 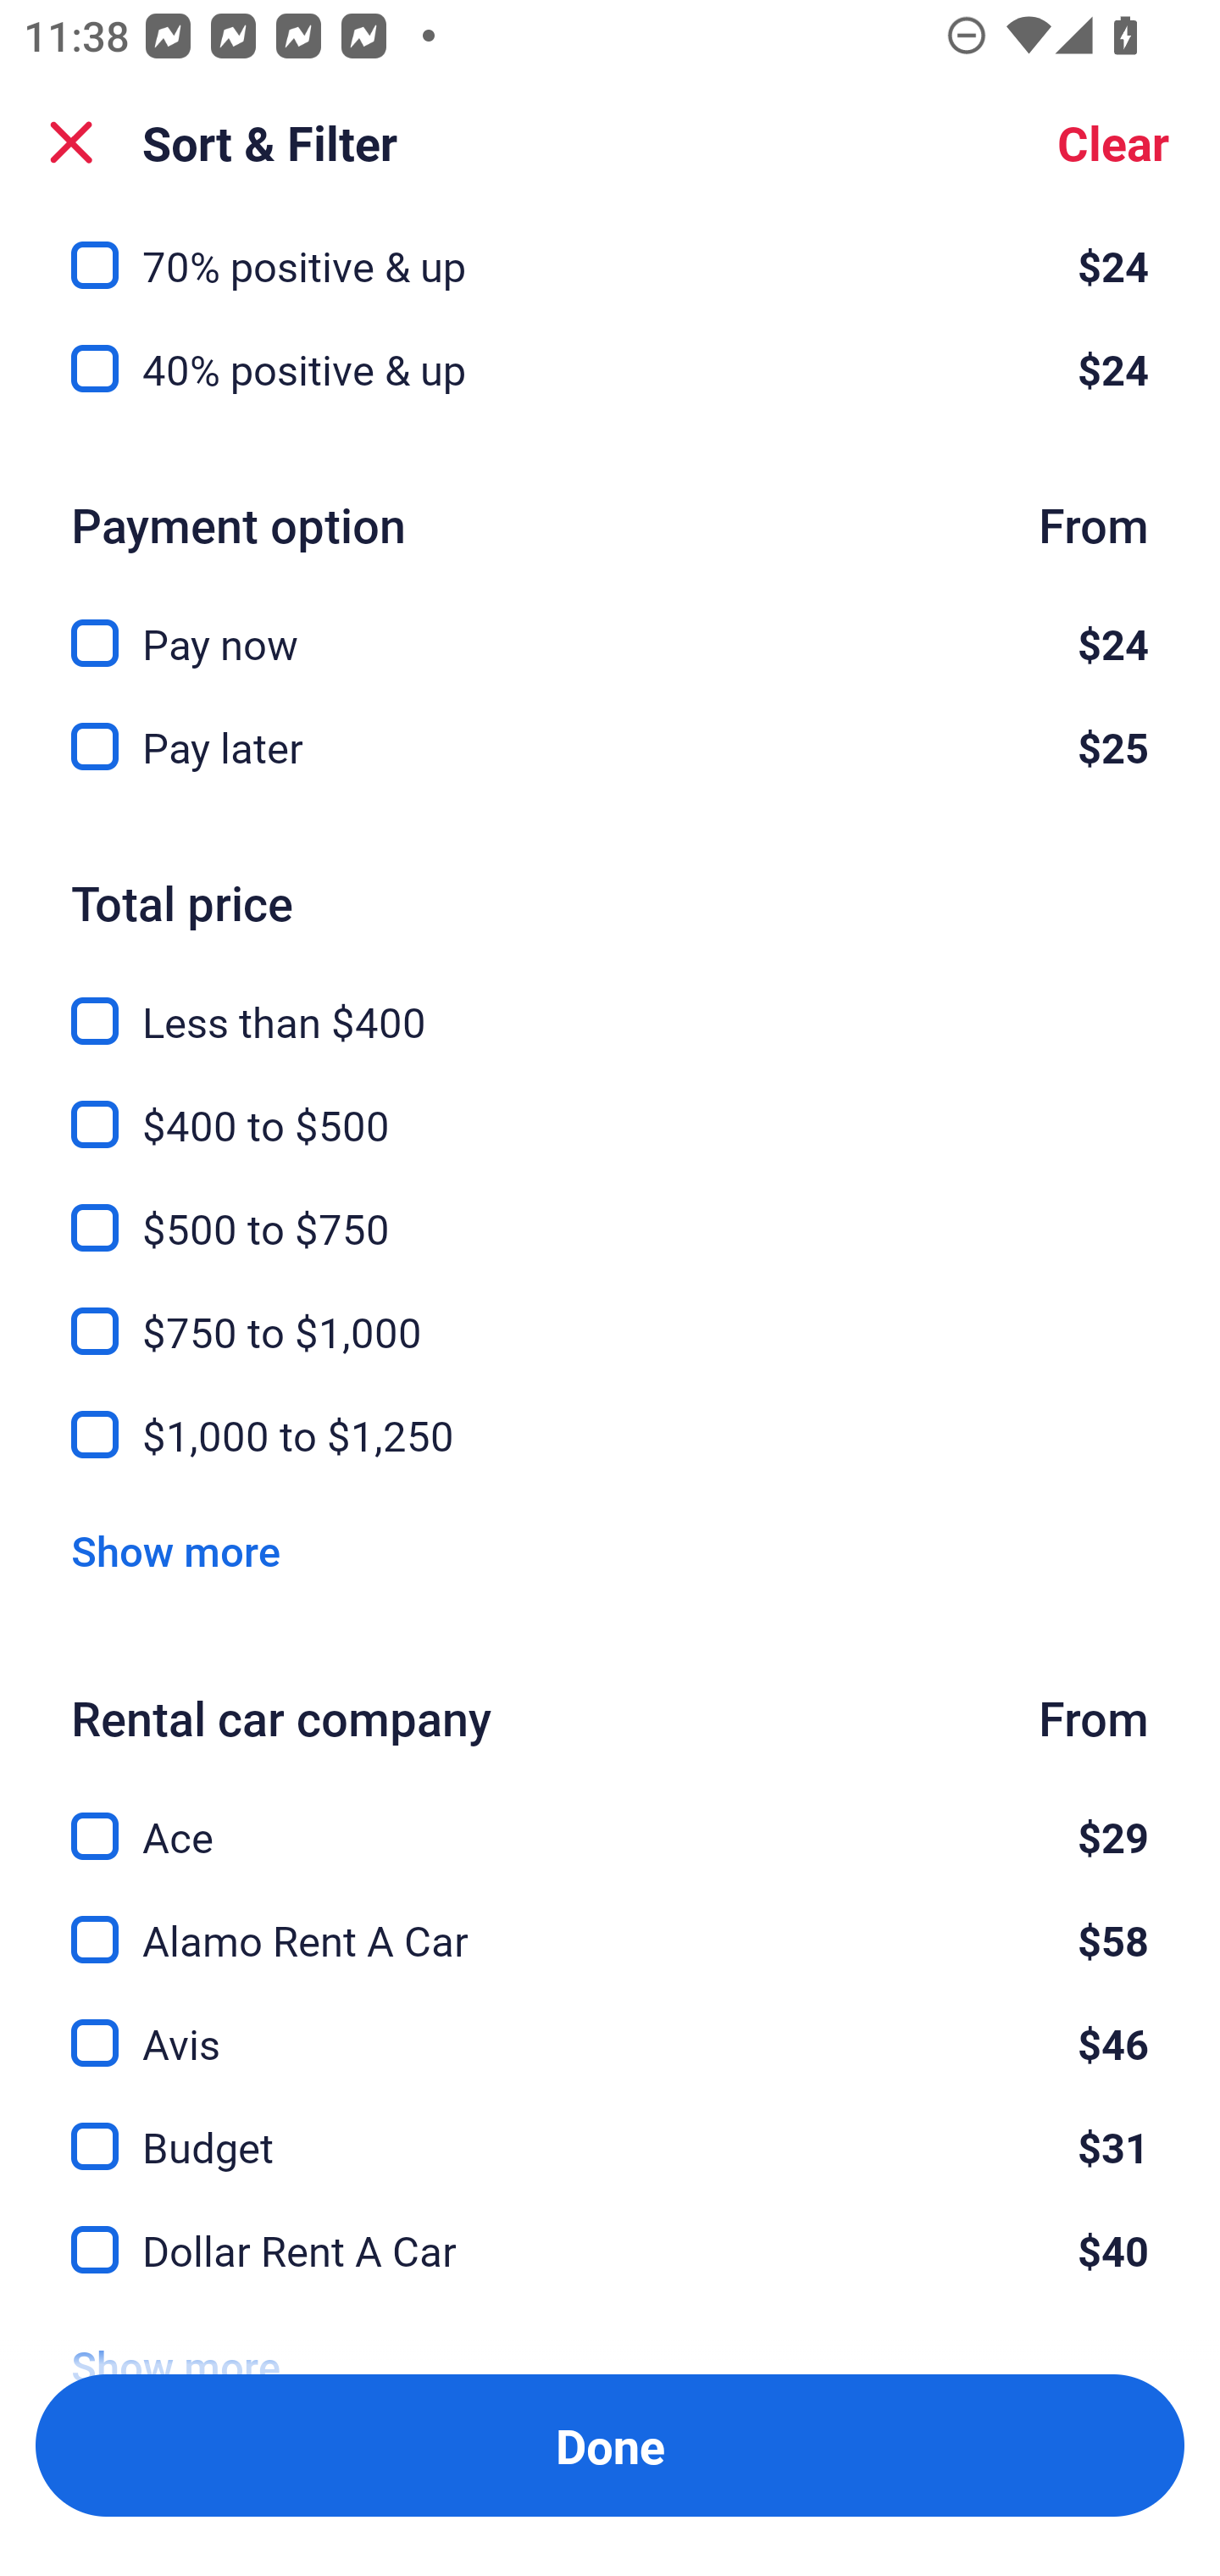 What do you see at coordinates (610, 1105) in the screenshot?
I see `$400 to $500, $400 to $500` at bounding box center [610, 1105].